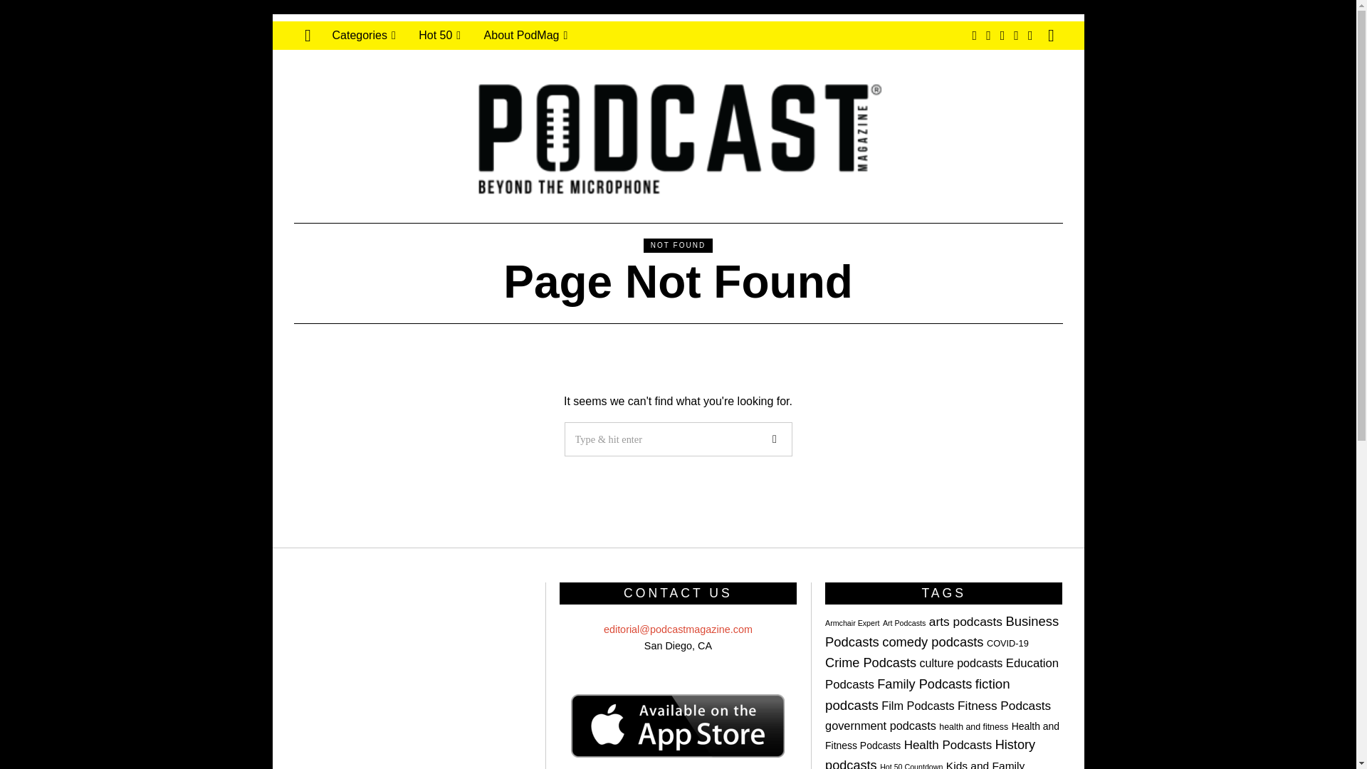 The image size is (1367, 769). What do you see at coordinates (526, 36) in the screenshot?
I see `About PodMag` at bounding box center [526, 36].